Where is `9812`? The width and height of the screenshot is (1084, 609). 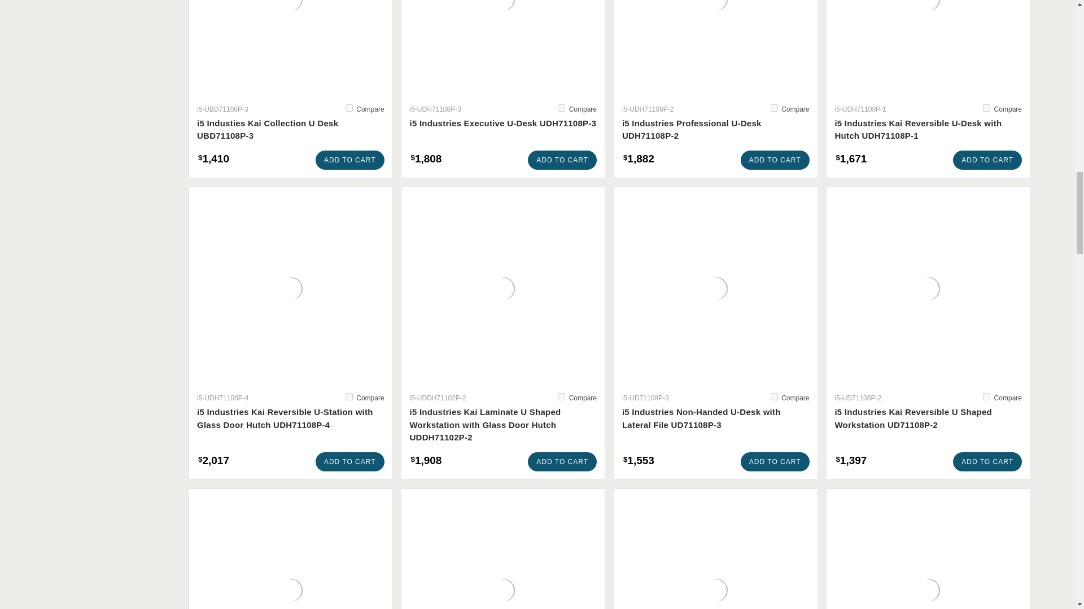 9812 is located at coordinates (987, 107).